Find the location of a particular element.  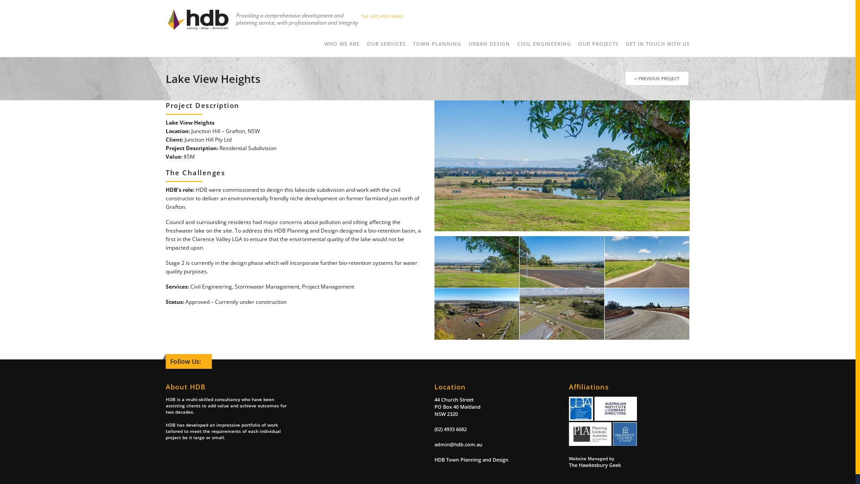

44 Church Street
PO Box 40 Maitland
NSW 2320 is located at coordinates (495, 407).